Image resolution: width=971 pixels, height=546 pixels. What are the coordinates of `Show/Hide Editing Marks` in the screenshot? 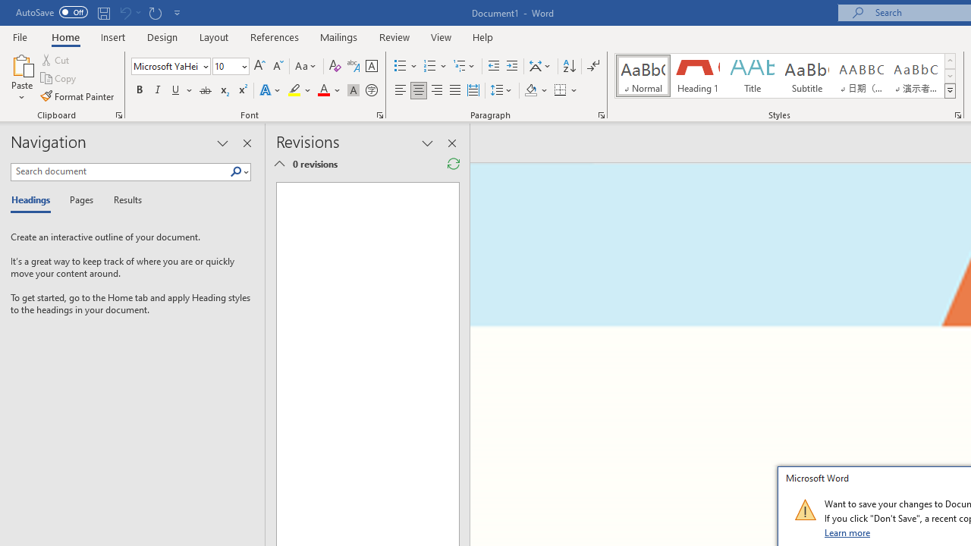 It's located at (593, 67).